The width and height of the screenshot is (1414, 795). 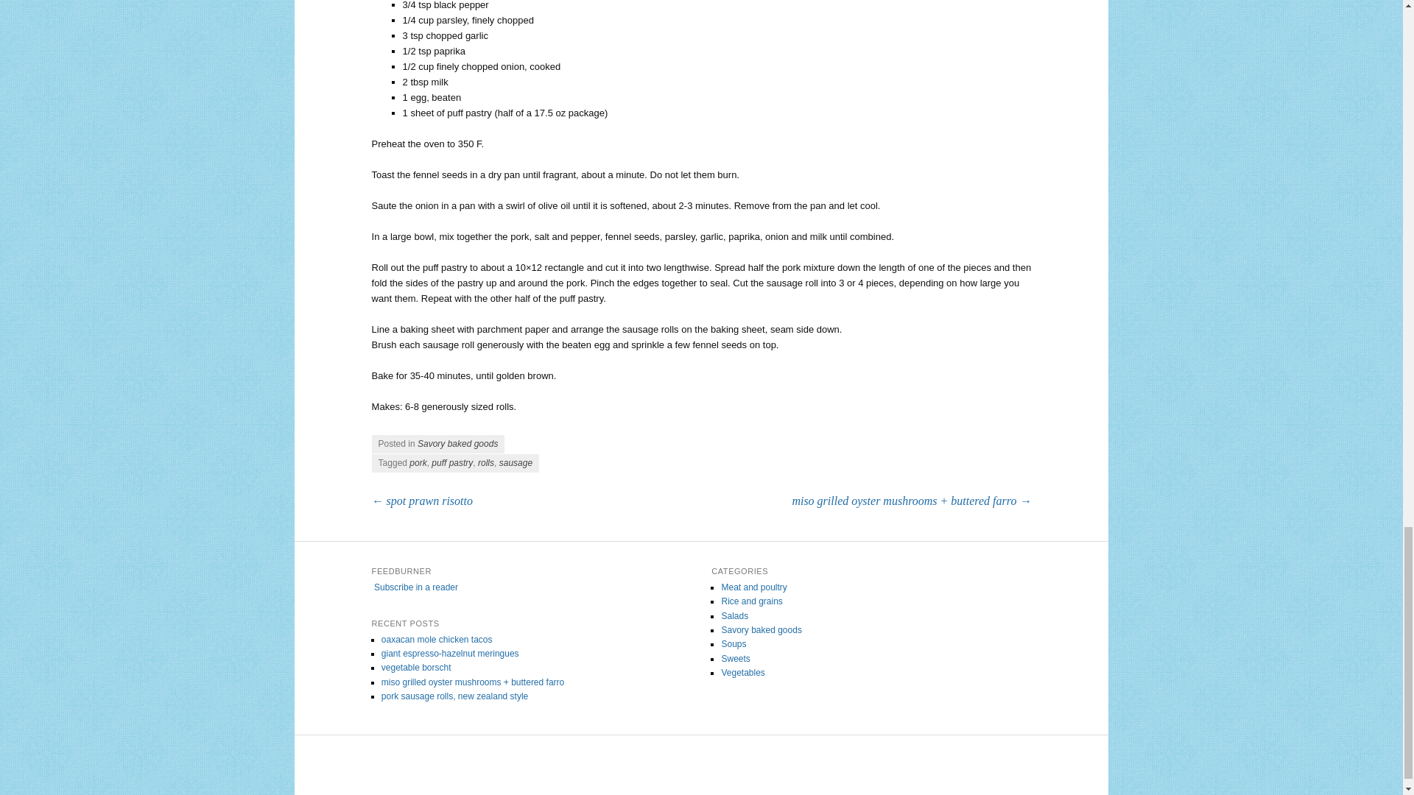 What do you see at coordinates (516, 463) in the screenshot?
I see `sausage` at bounding box center [516, 463].